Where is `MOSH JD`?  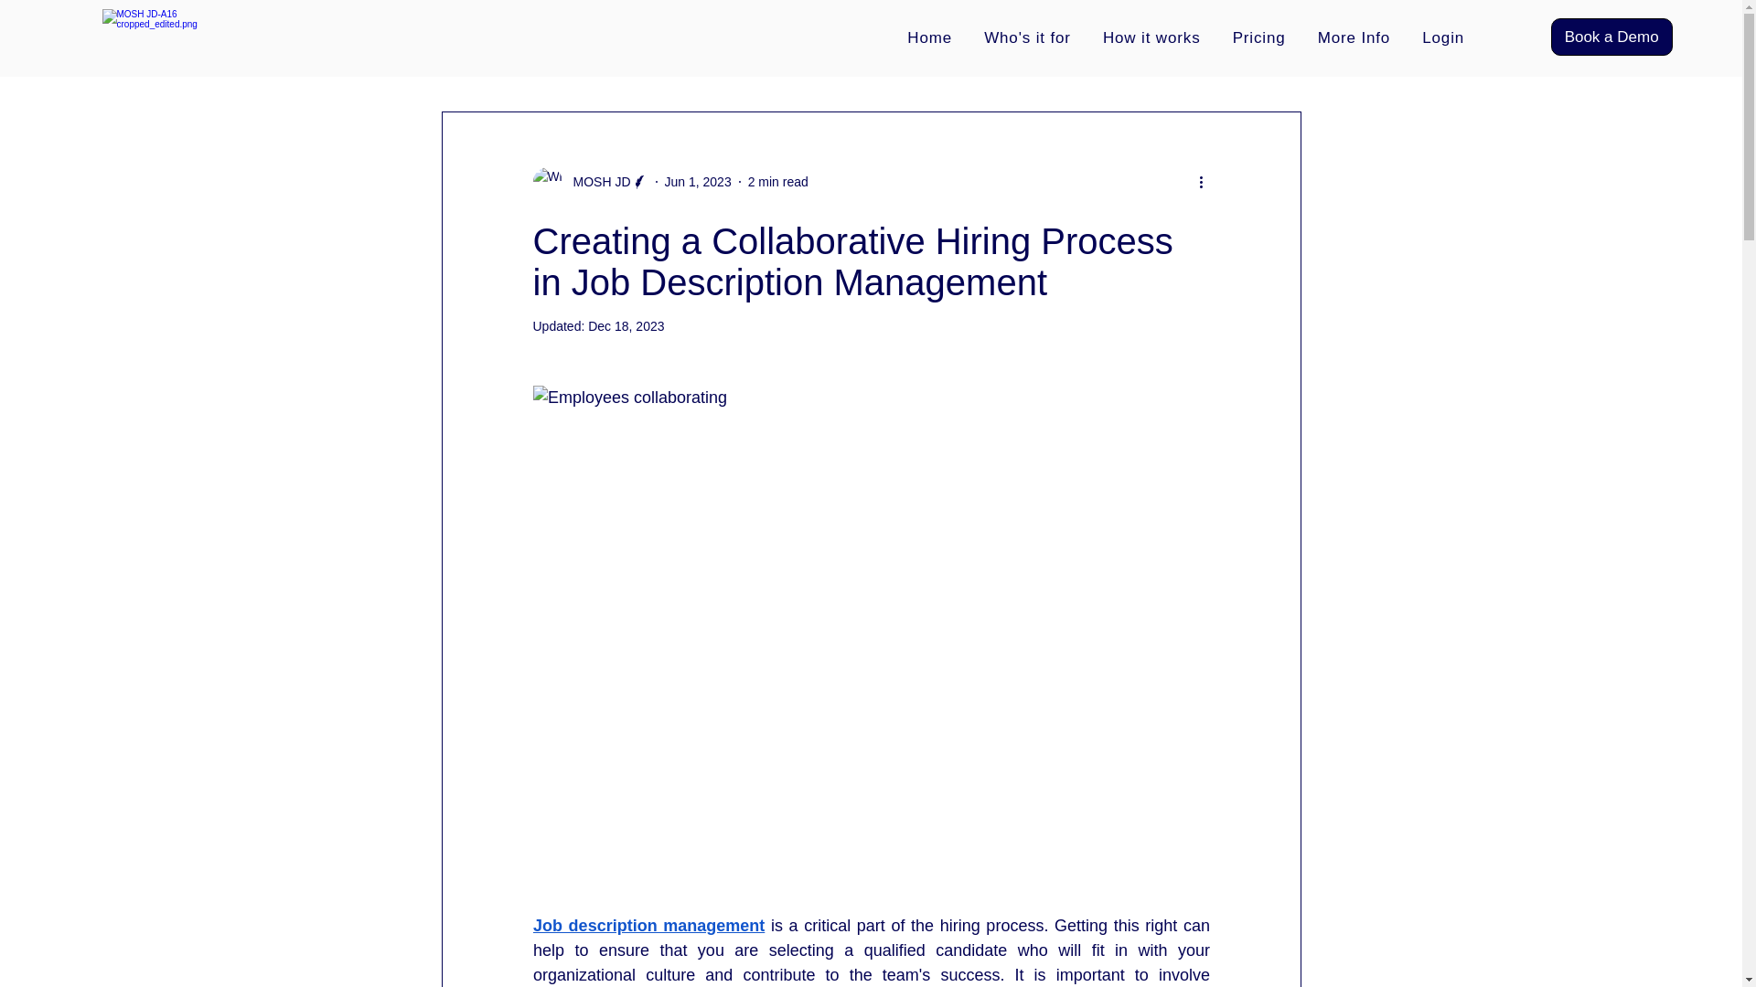
MOSH JD is located at coordinates (596, 181).